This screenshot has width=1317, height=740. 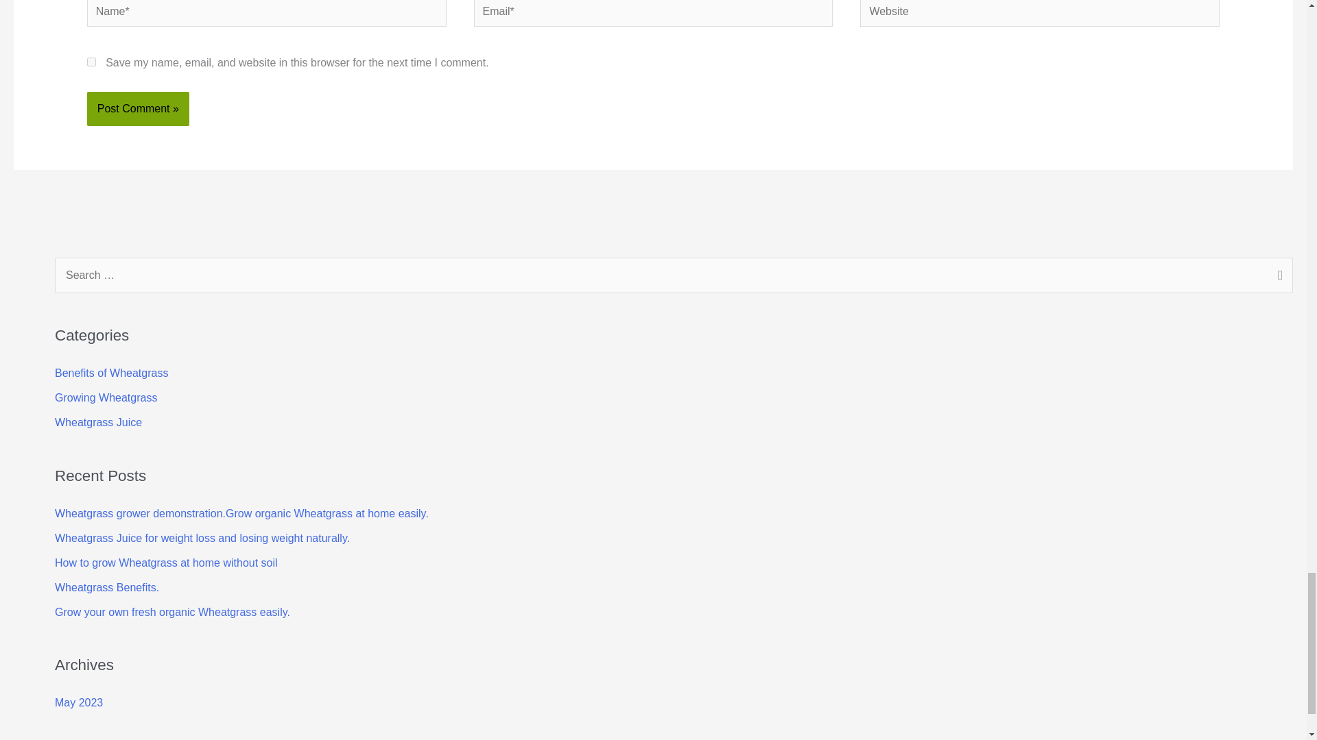 I want to click on yes, so click(x=91, y=62).